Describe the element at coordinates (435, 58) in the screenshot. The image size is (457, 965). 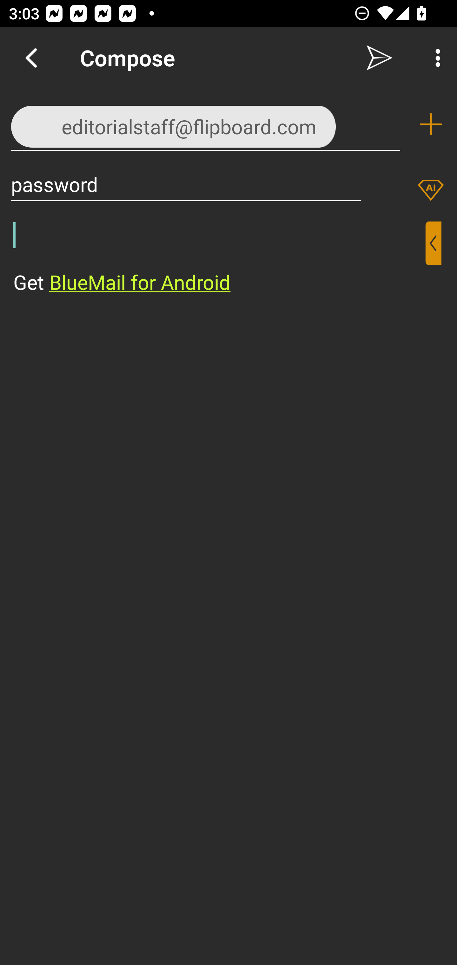
I see `More Options` at that location.